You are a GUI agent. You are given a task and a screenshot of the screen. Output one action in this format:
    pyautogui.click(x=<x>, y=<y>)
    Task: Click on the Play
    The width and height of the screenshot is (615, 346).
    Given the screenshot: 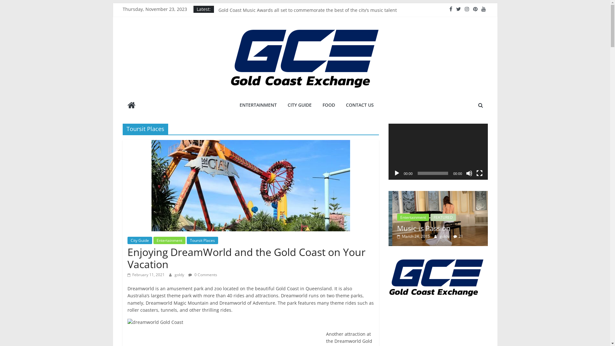 What is the action you would take?
    pyautogui.click(x=397, y=173)
    